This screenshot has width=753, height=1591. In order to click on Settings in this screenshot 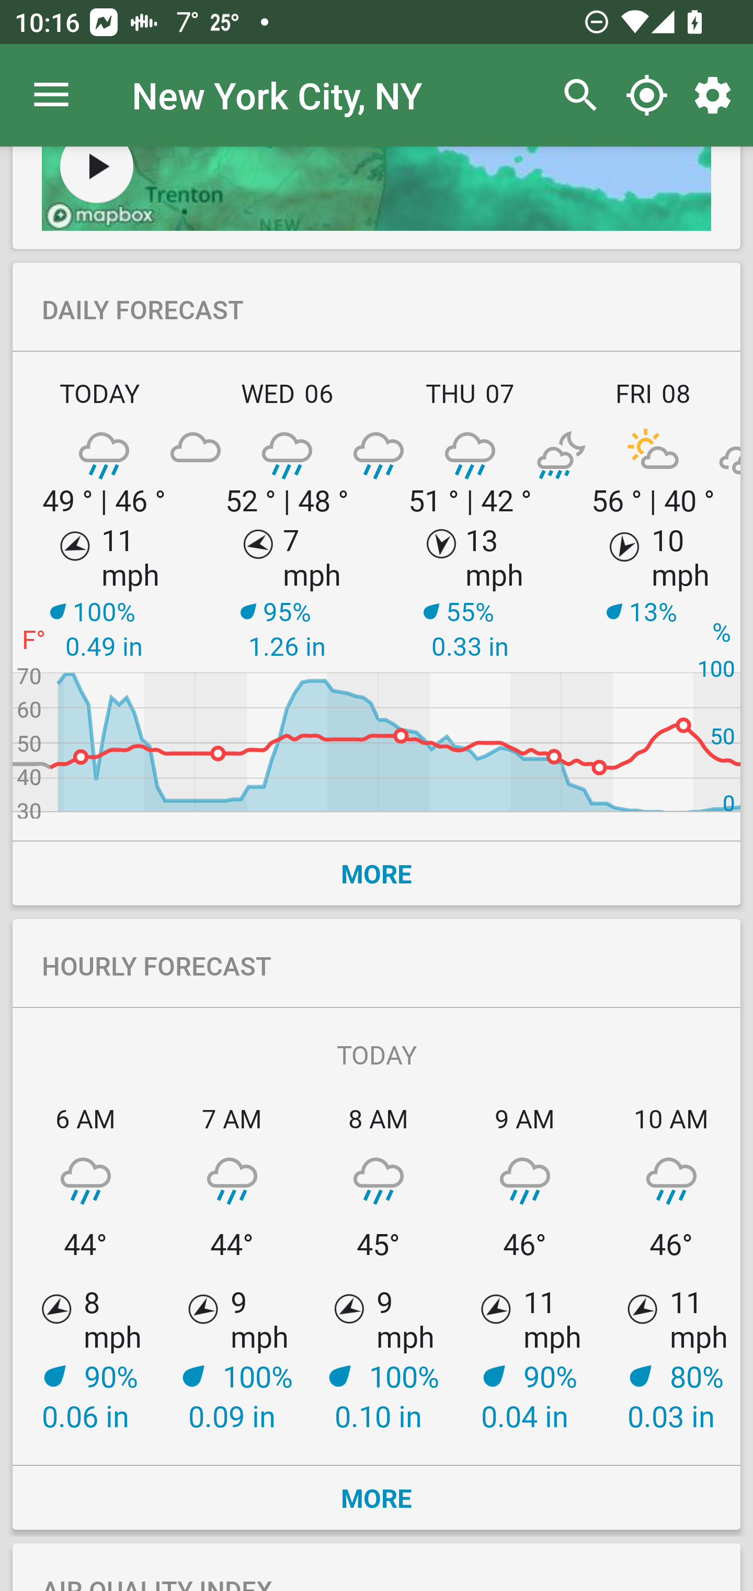, I will do `click(716, 95)`.